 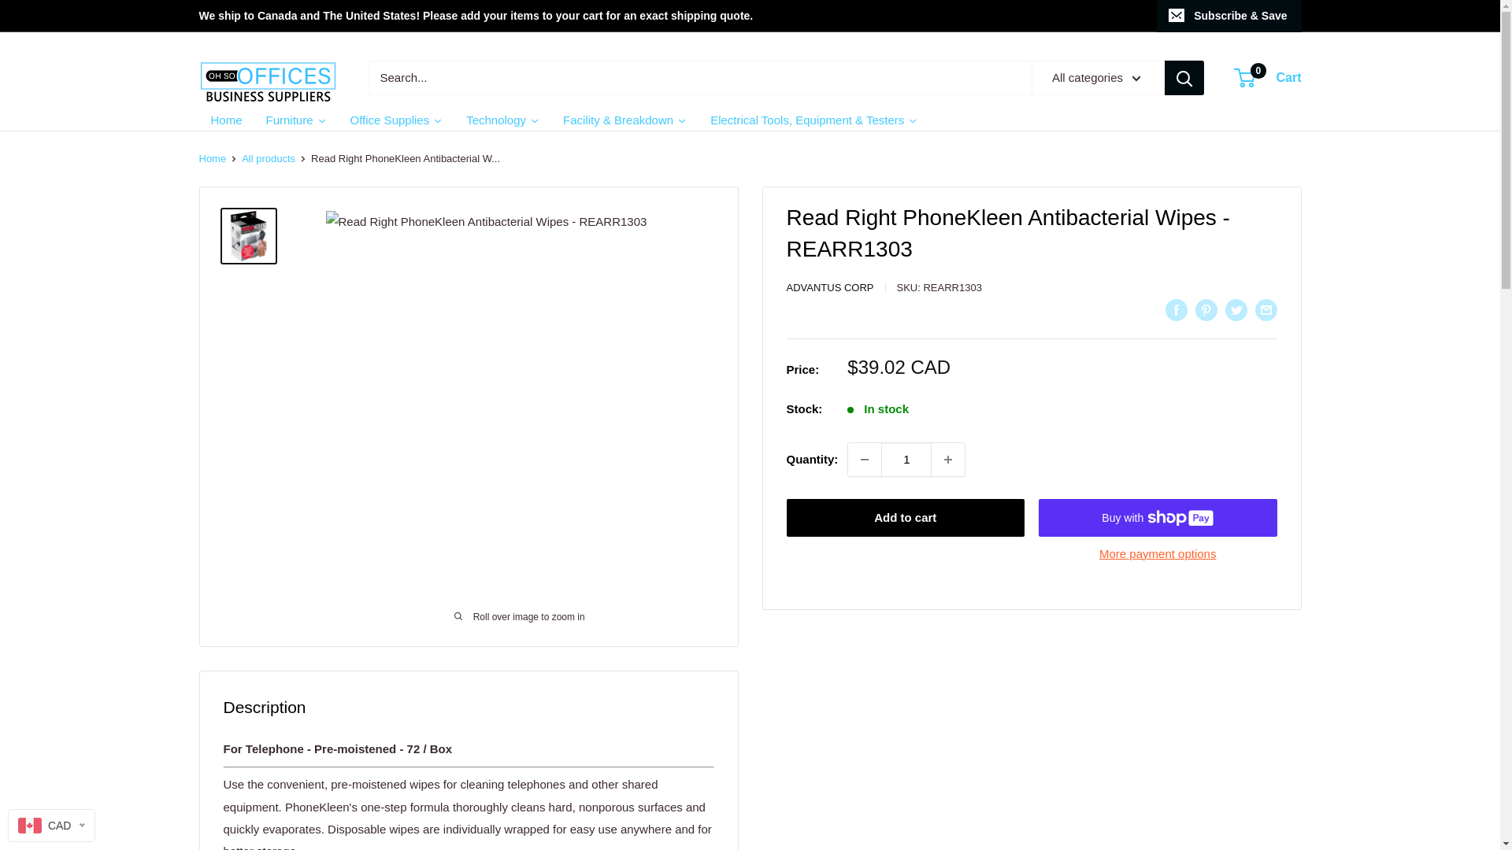 I want to click on 1, so click(x=906, y=459).